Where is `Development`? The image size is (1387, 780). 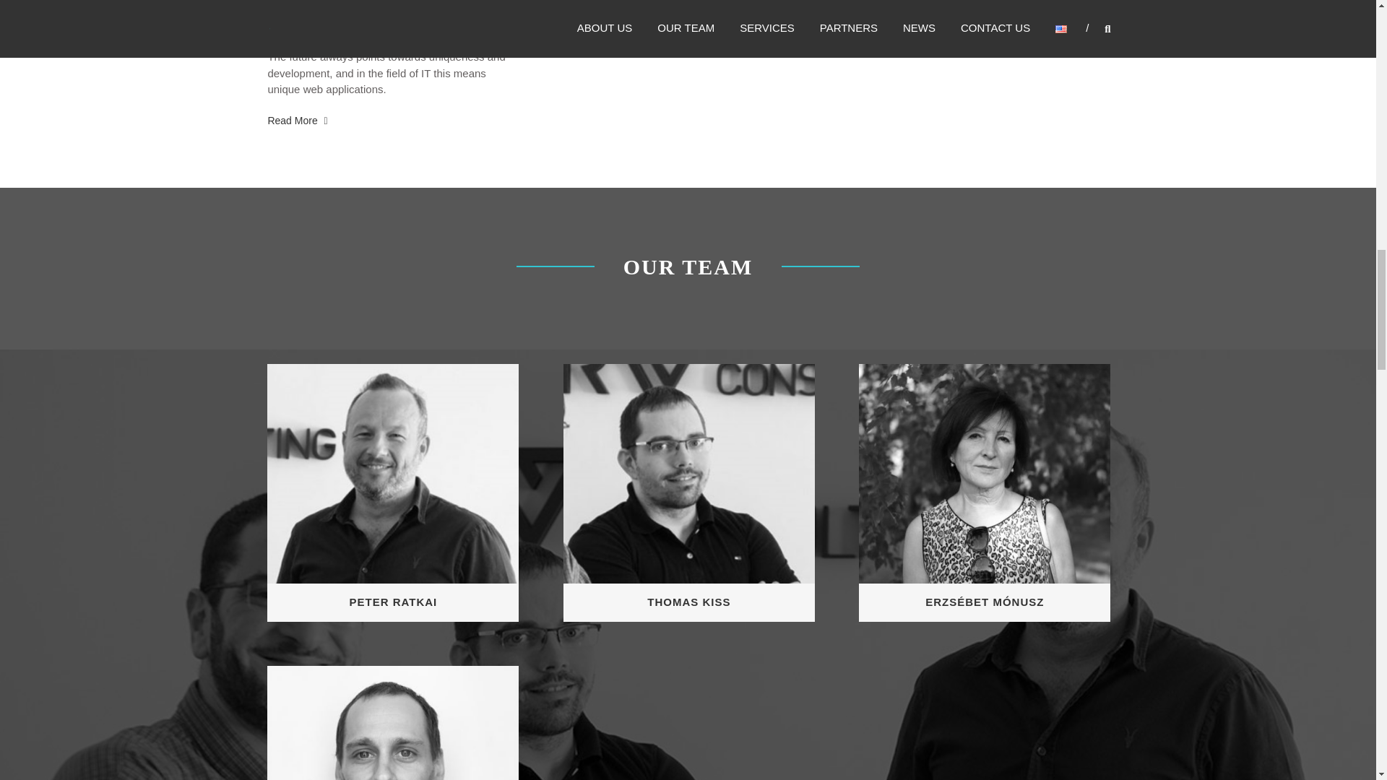
Development is located at coordinates (298, 120).